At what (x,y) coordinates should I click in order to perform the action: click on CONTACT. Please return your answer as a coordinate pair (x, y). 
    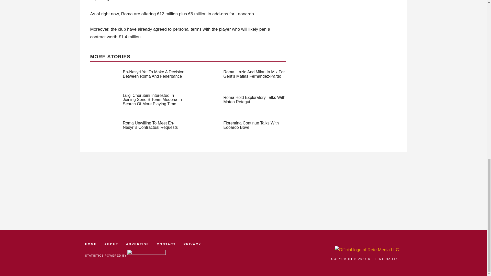
    Looking at the image, I should click on (166, 244).